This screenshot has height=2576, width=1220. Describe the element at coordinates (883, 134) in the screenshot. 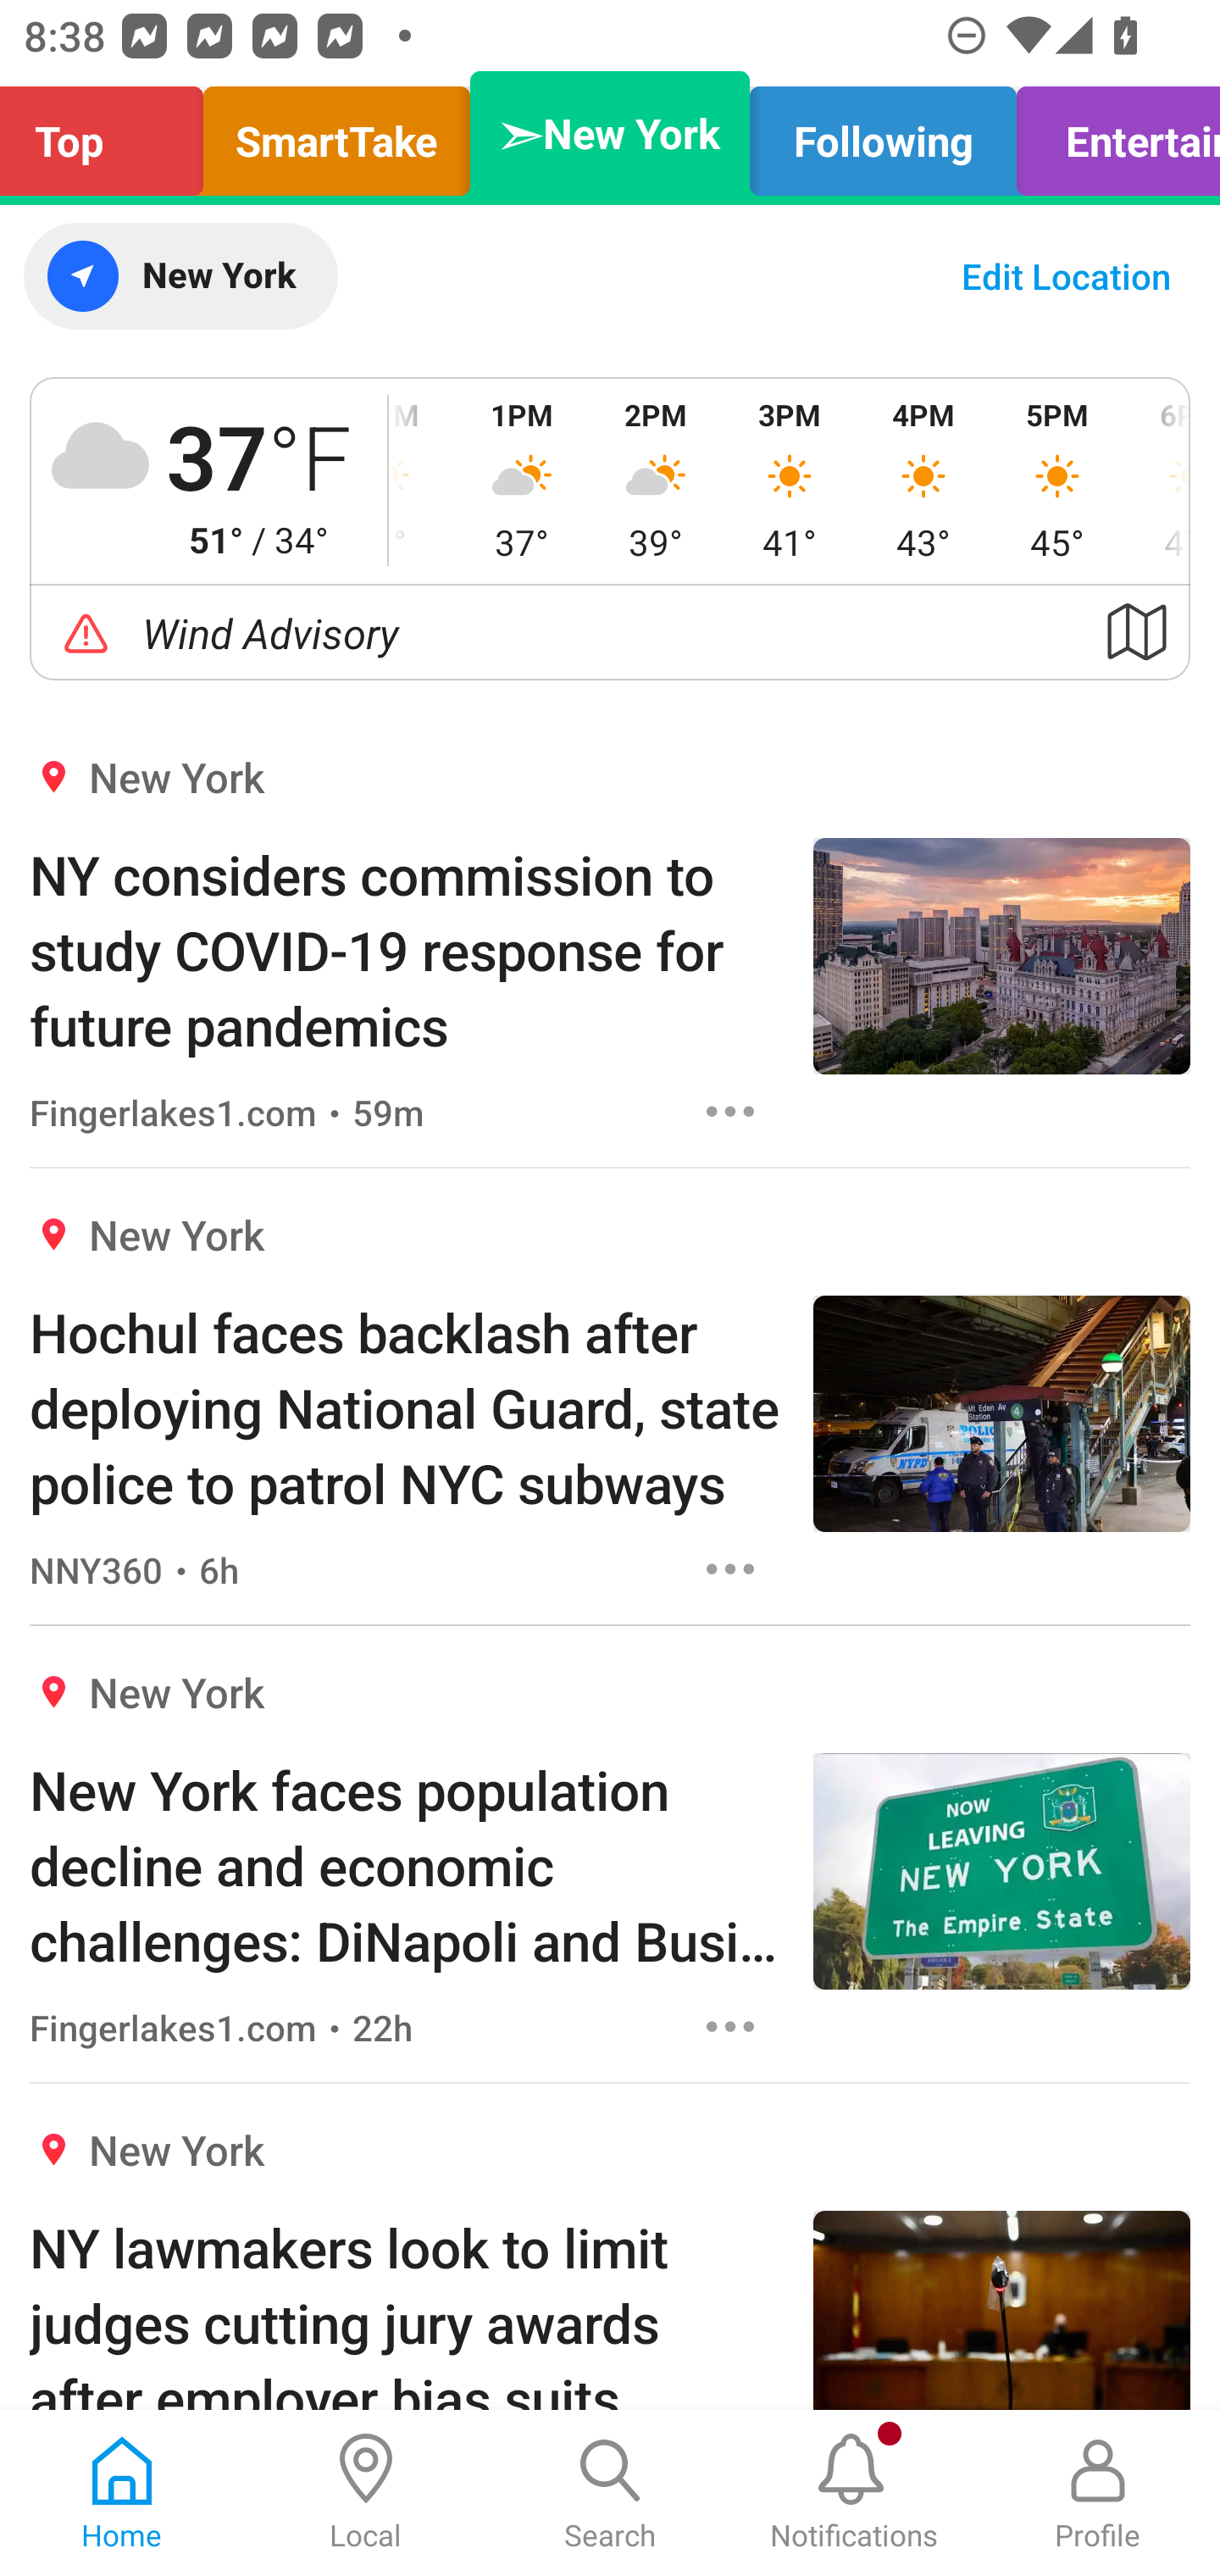

I see `Following` at that location.